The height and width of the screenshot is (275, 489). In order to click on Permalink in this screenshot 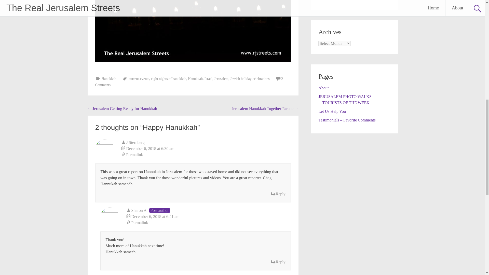, I will do `click(208, 223)`.